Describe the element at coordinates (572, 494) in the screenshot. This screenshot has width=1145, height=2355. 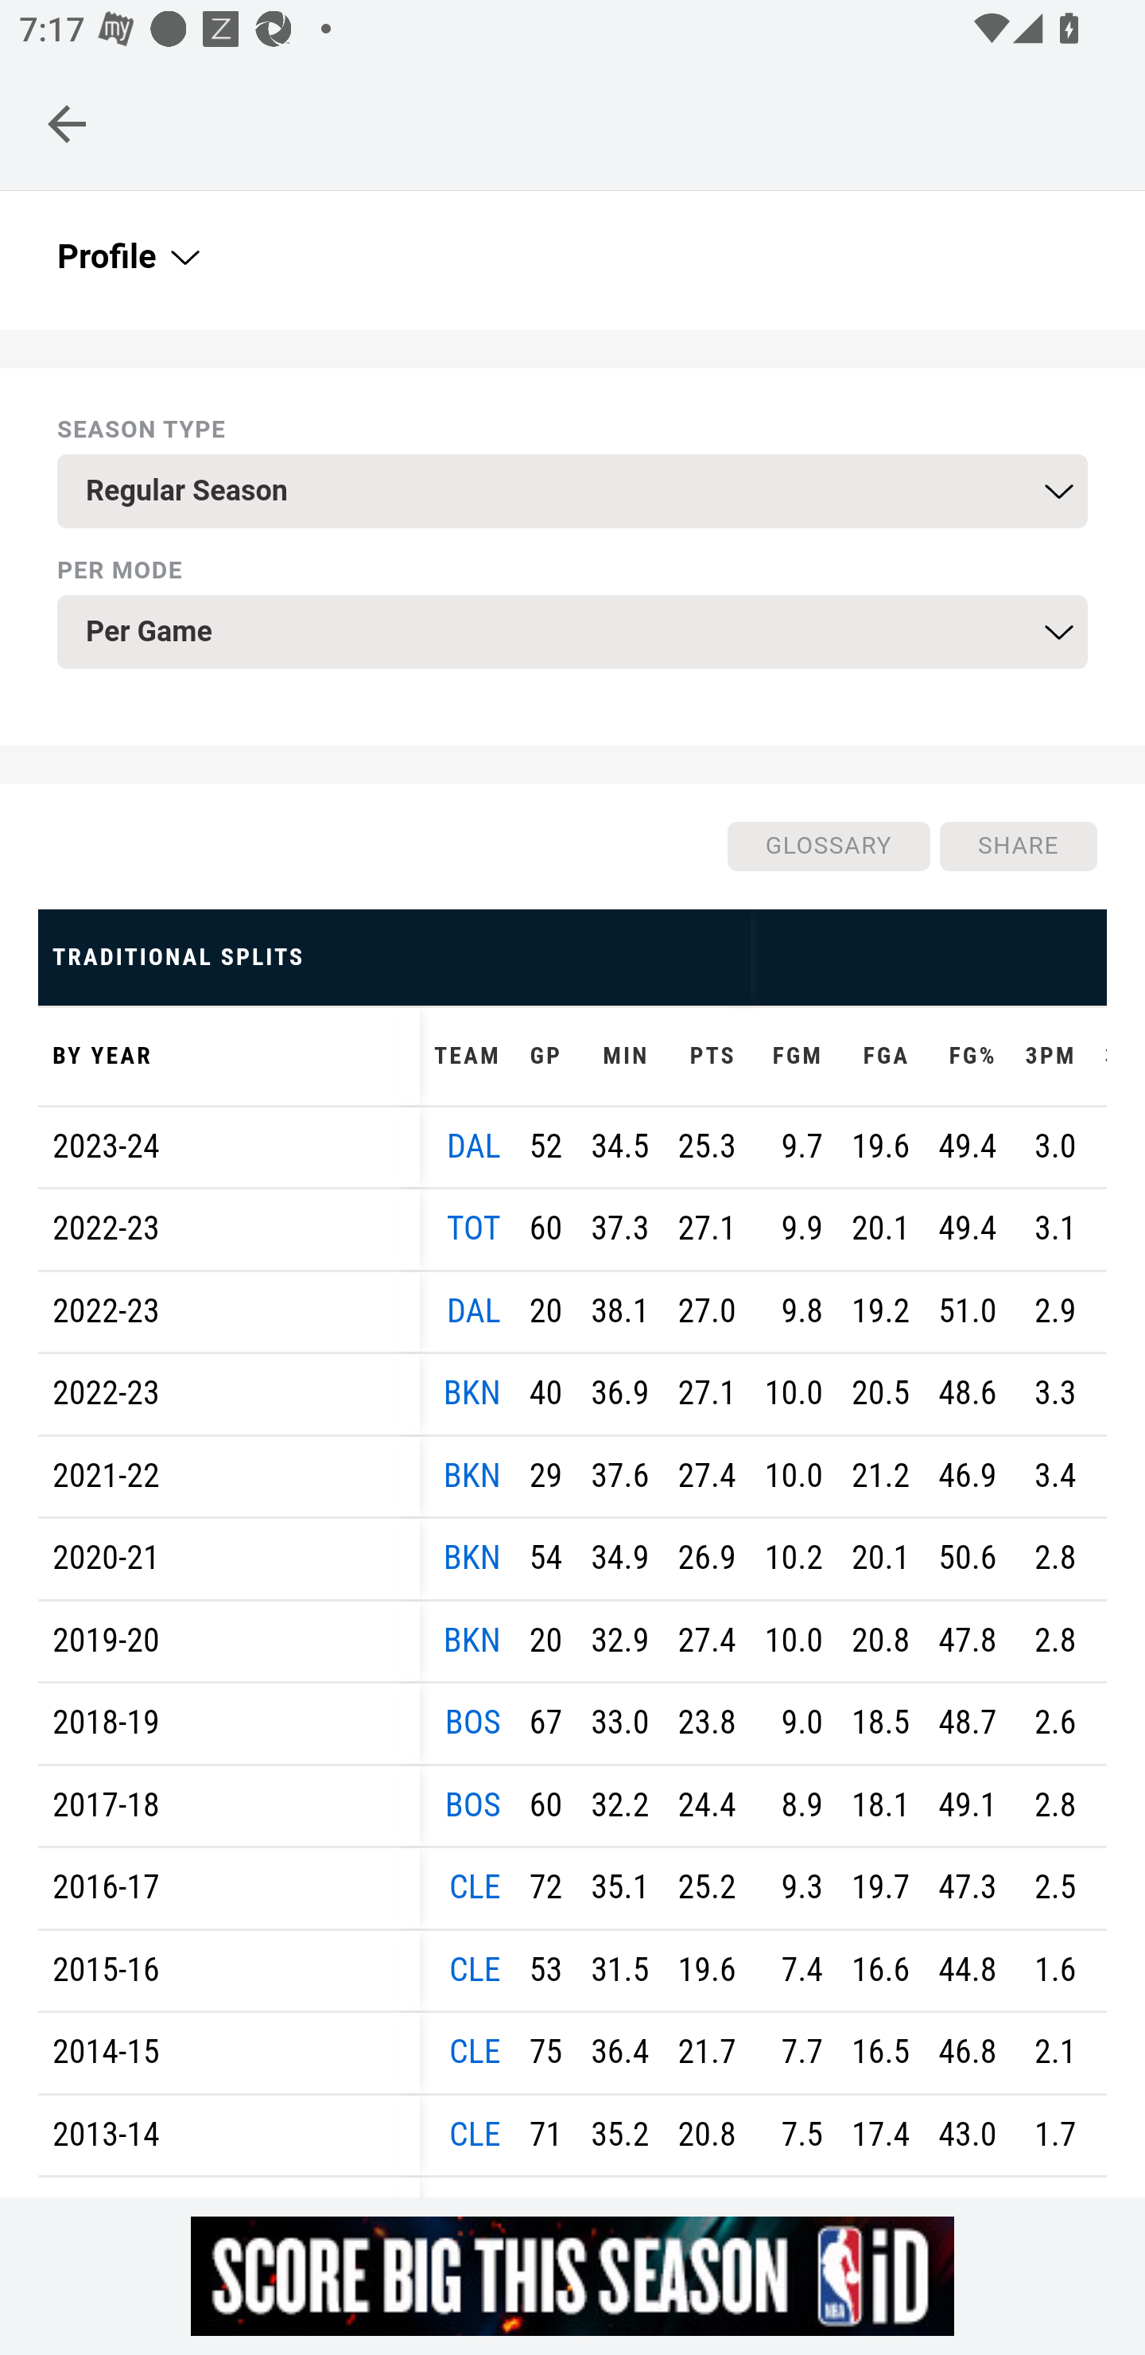
I see `Regular Season` at that location.